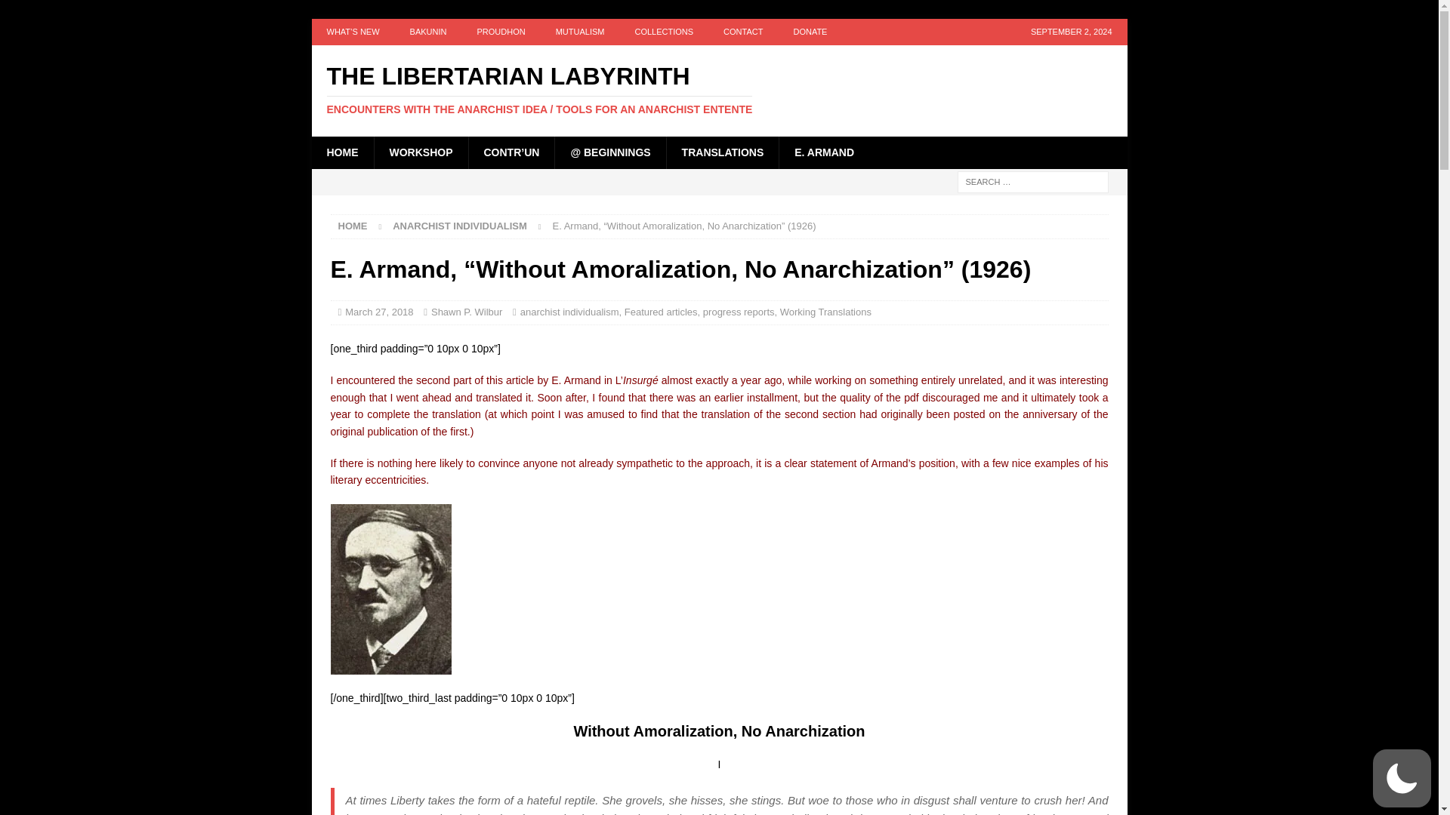 Image resolution: width=1450 pixels, height=815 pixels. Describe the element at coordinates (743, 32) in the screenshot. I see `CONTACT` at that location.